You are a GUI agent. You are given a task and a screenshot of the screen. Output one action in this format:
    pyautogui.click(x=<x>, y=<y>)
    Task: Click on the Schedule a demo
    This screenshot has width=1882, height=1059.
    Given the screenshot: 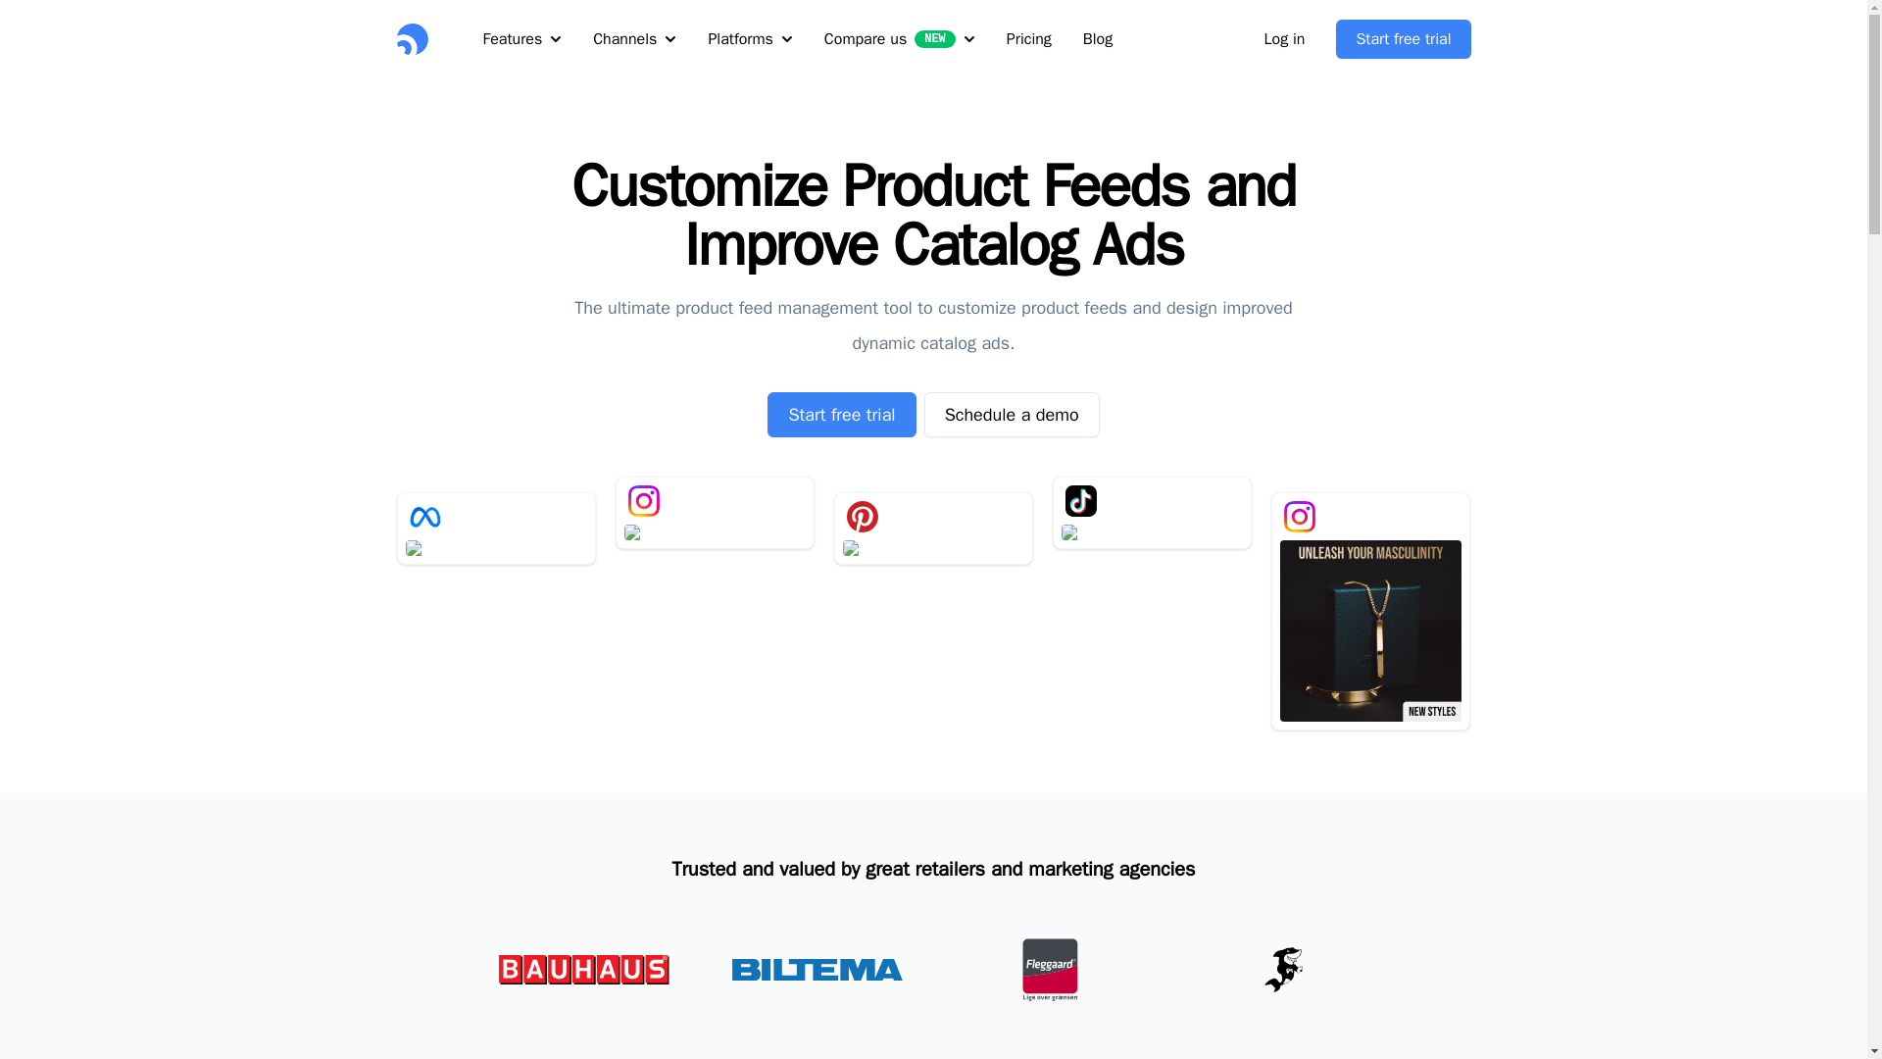 What is the action you would take?
    pyautogui.click(x=1012, y=414)
    